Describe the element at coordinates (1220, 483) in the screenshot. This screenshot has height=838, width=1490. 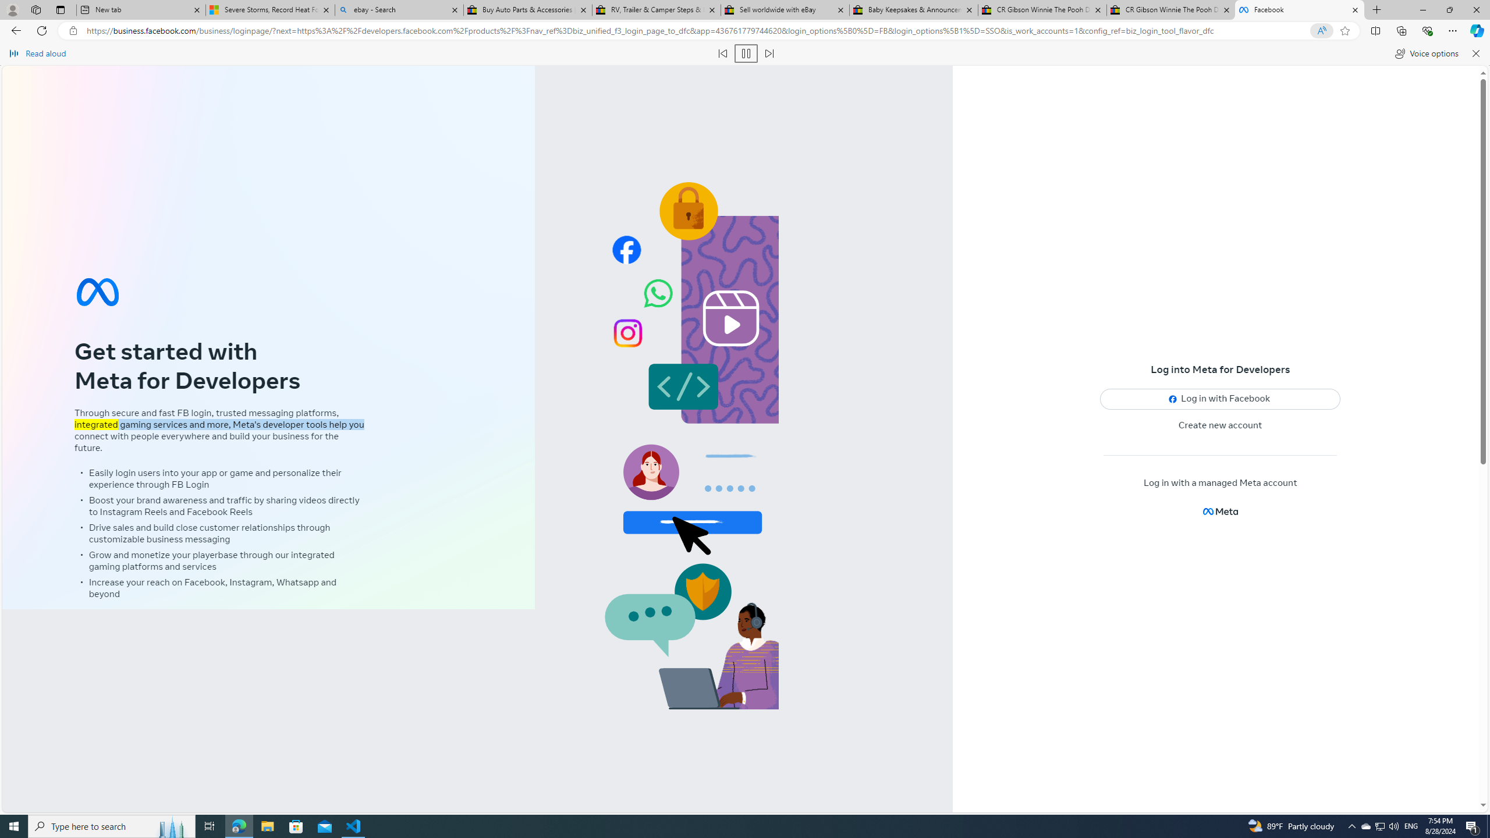
I see `Log in with a managed Meta account` at that location.